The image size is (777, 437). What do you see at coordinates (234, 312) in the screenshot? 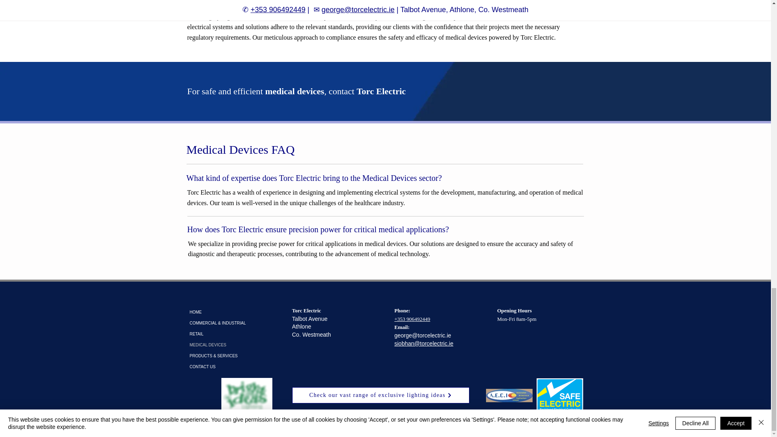
I see `HOME` at bounding box center [234, 312].